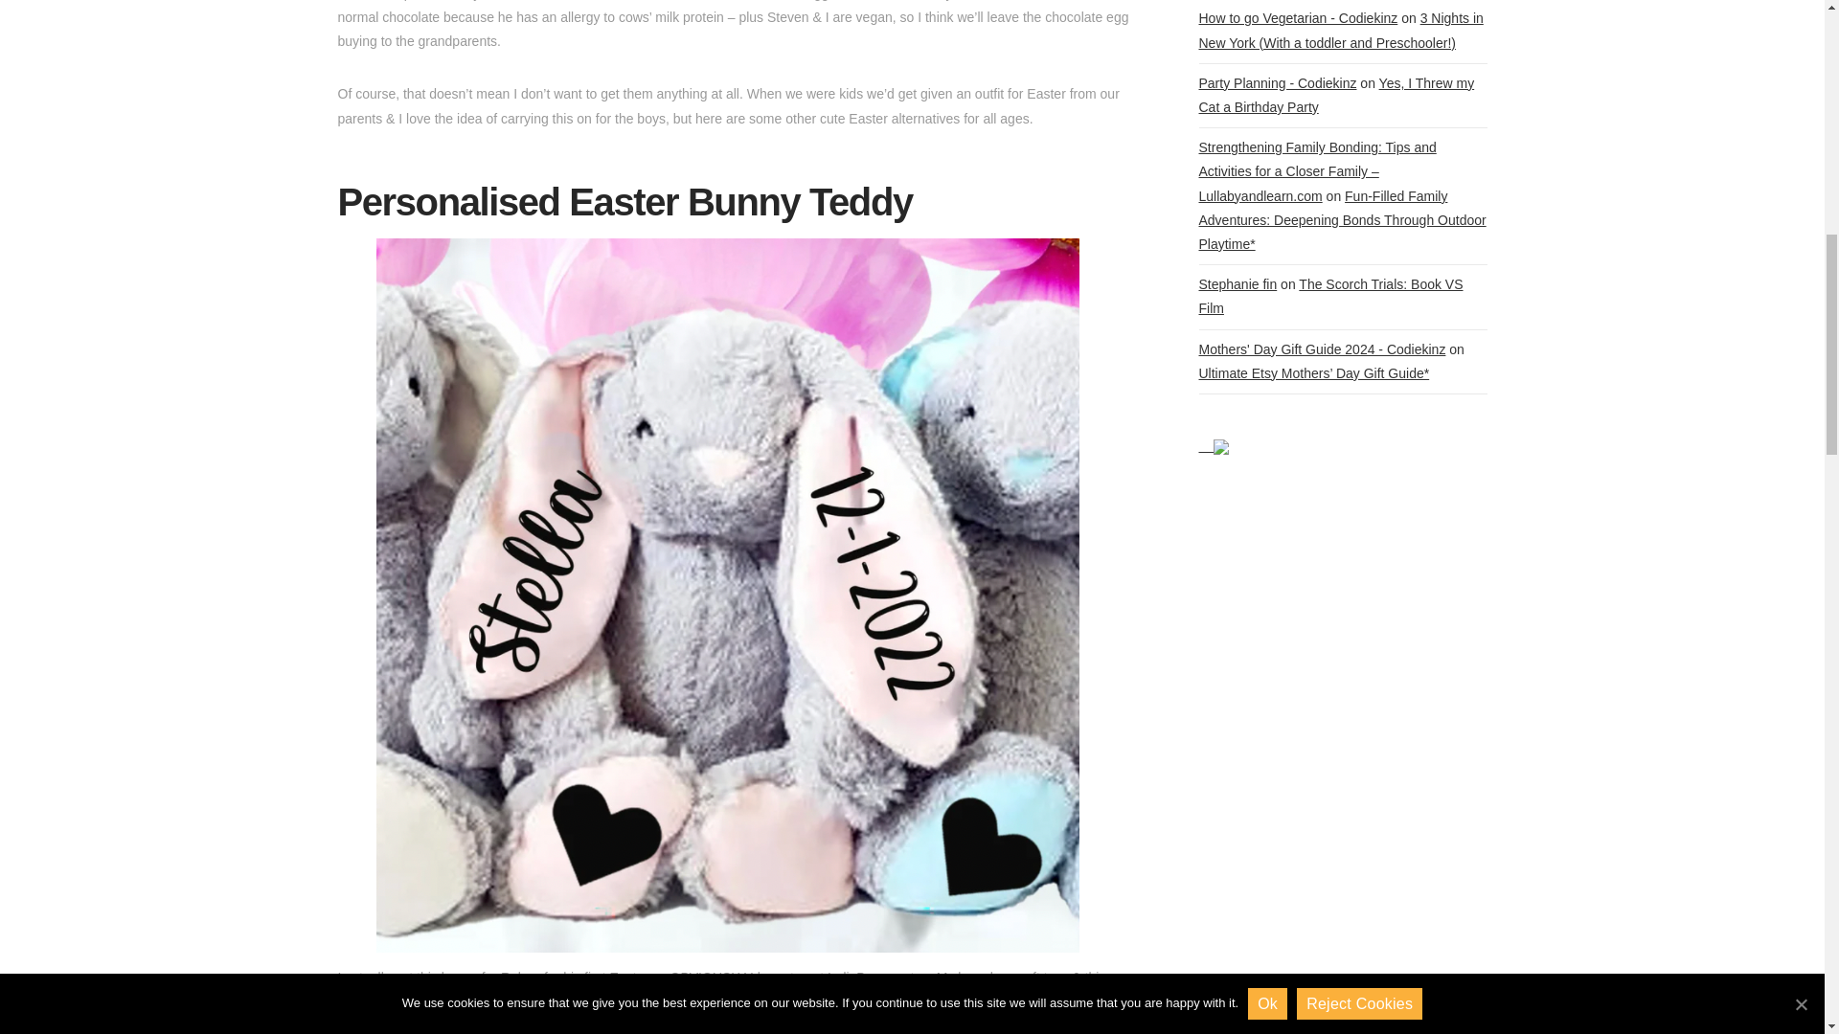 This screenshot has height=1034, width=1839. Describe the element at coordinates (624, 202) in the screenshot. I see `Personalised Easter Bunny Teddy` at that location.